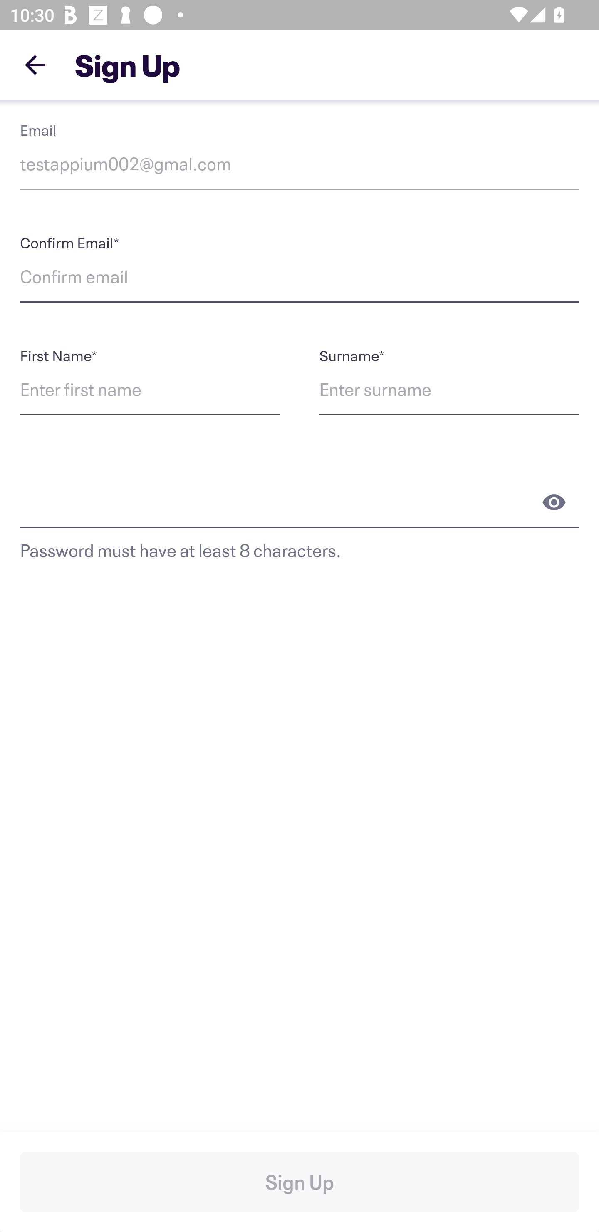 The height and width of the screenshot is (1232, 599). What do you see at coordinates (160, 391) in the screenshot?
I see `Enter first name` at bounding box center [160, 391].